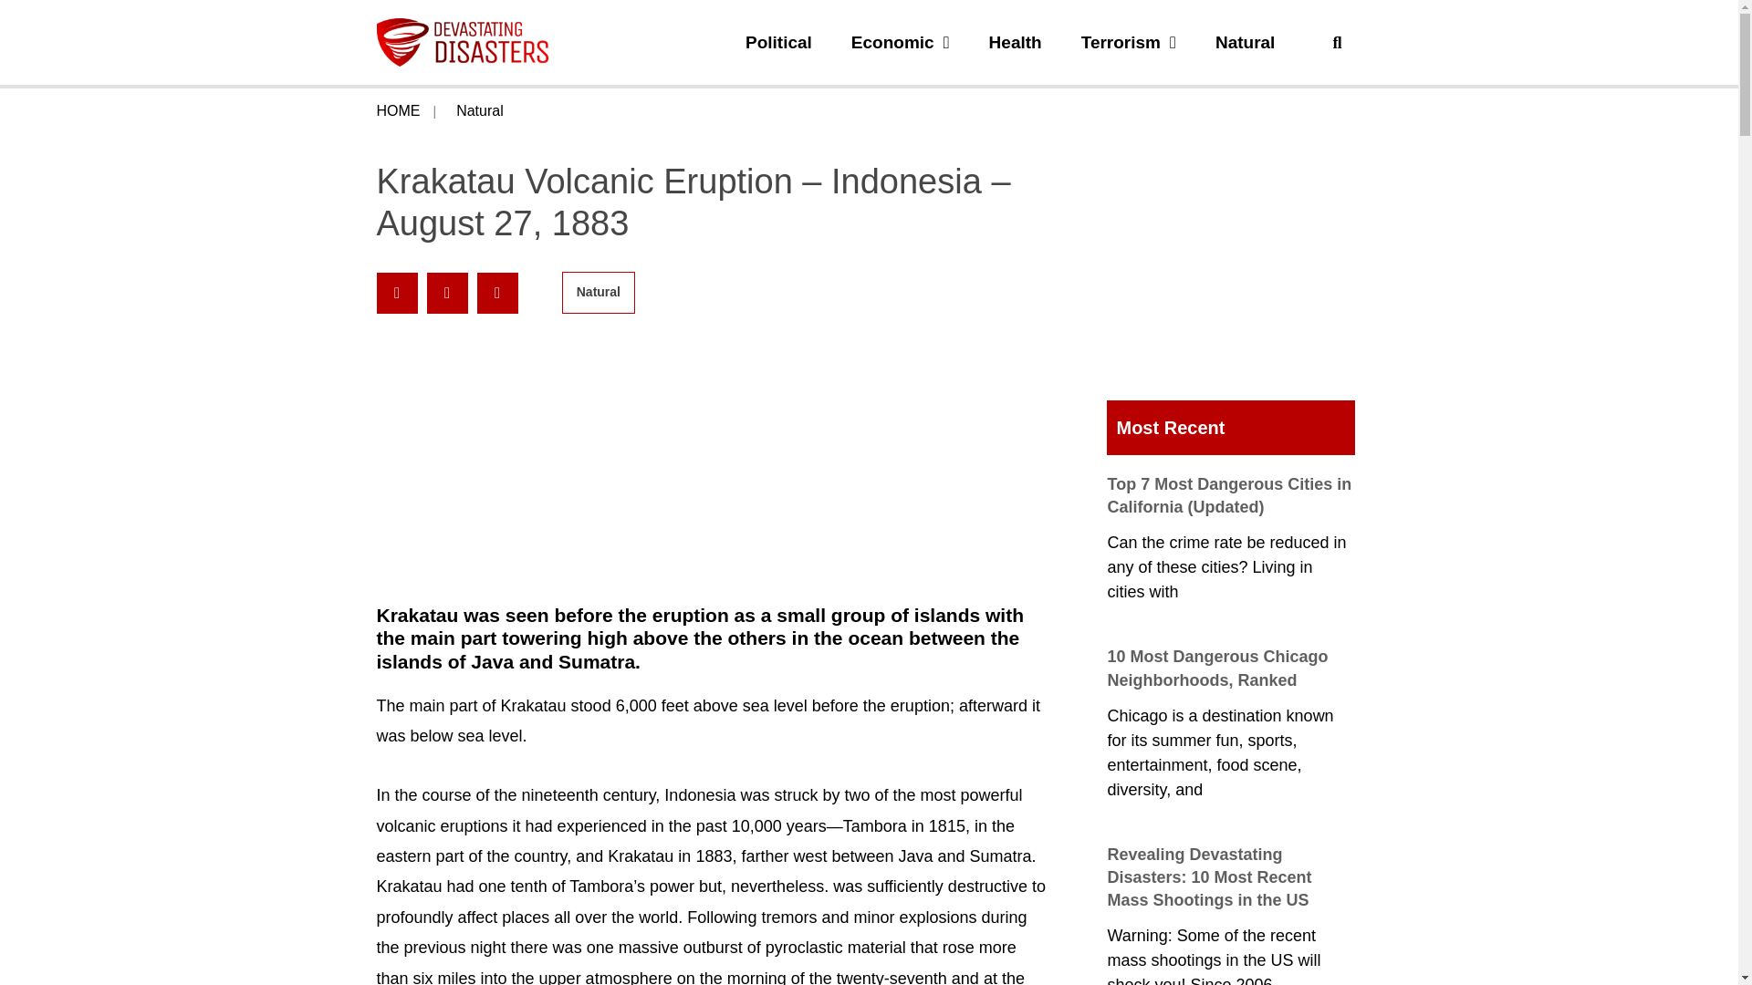 The width and height of the screenshot is (1752, 985). Describe the element at coordinates (778, 42) in the screenshot. I see `Political` at that location.